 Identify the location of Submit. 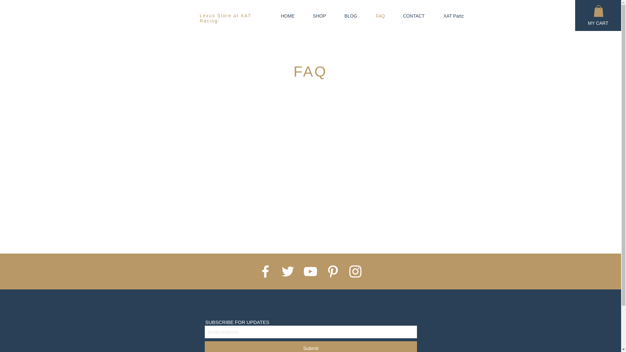
(310, 346).